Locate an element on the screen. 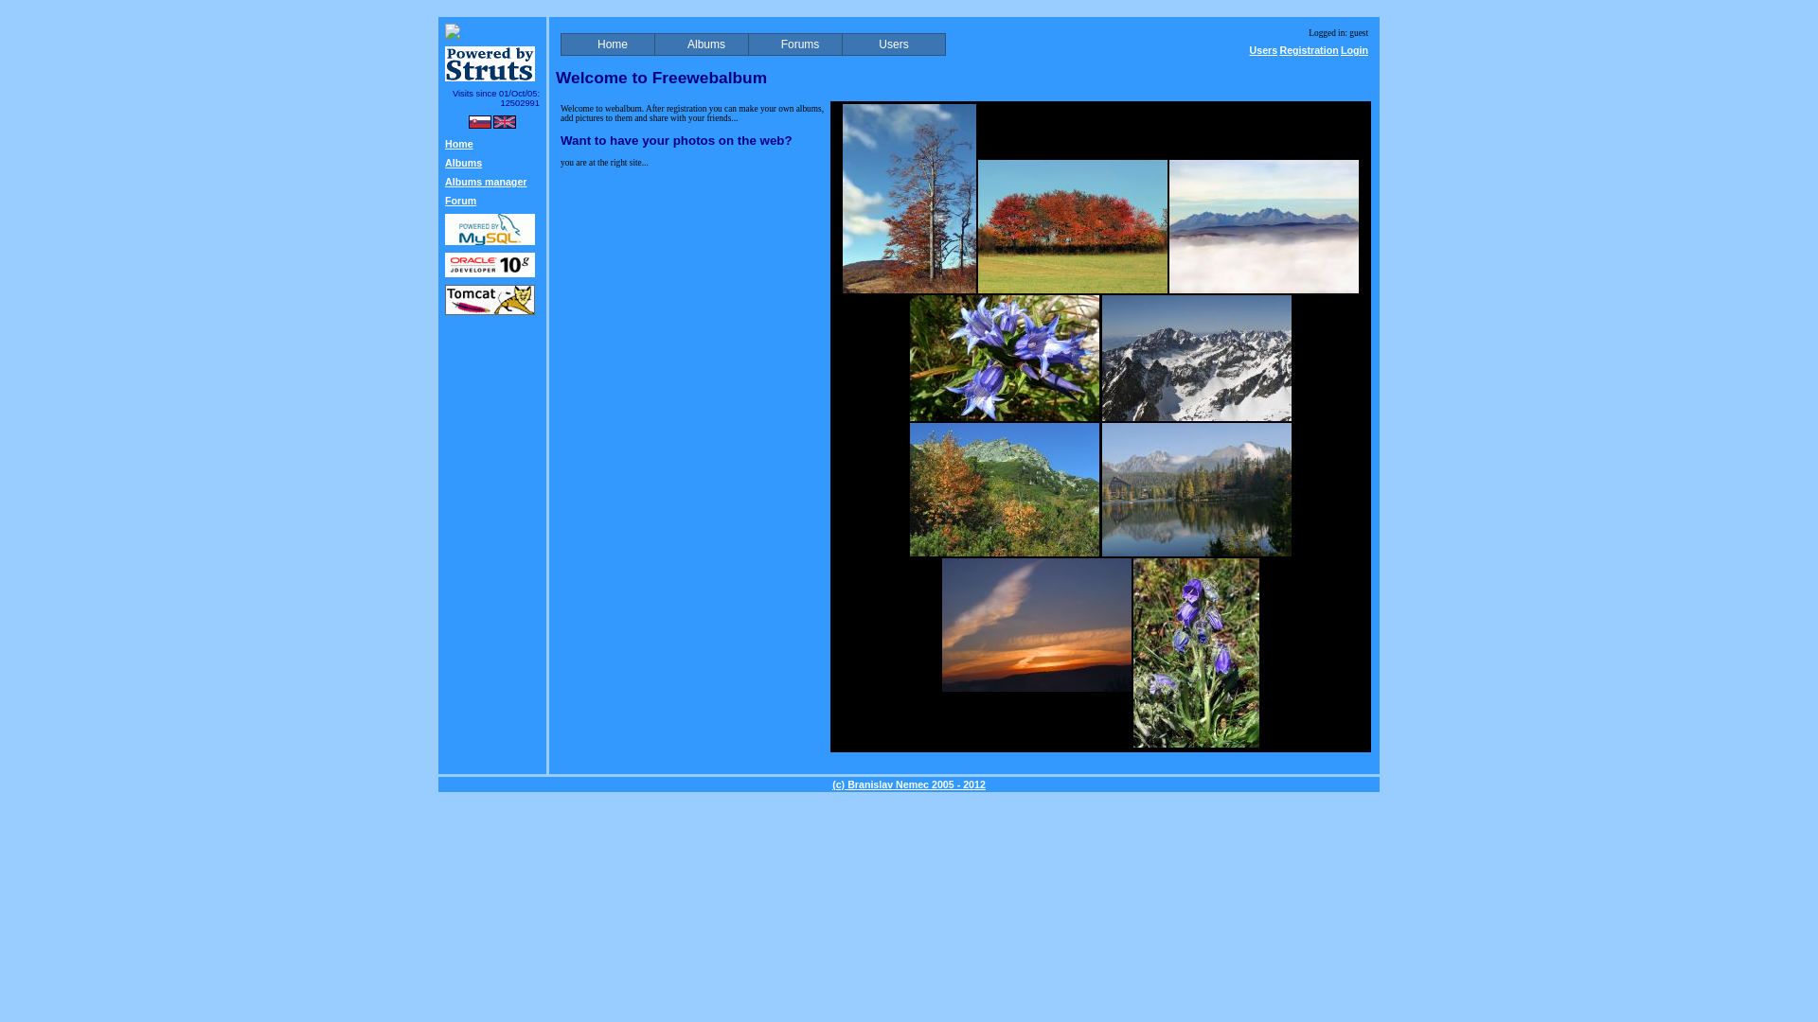  Forum is located at coordinates (460, 201).